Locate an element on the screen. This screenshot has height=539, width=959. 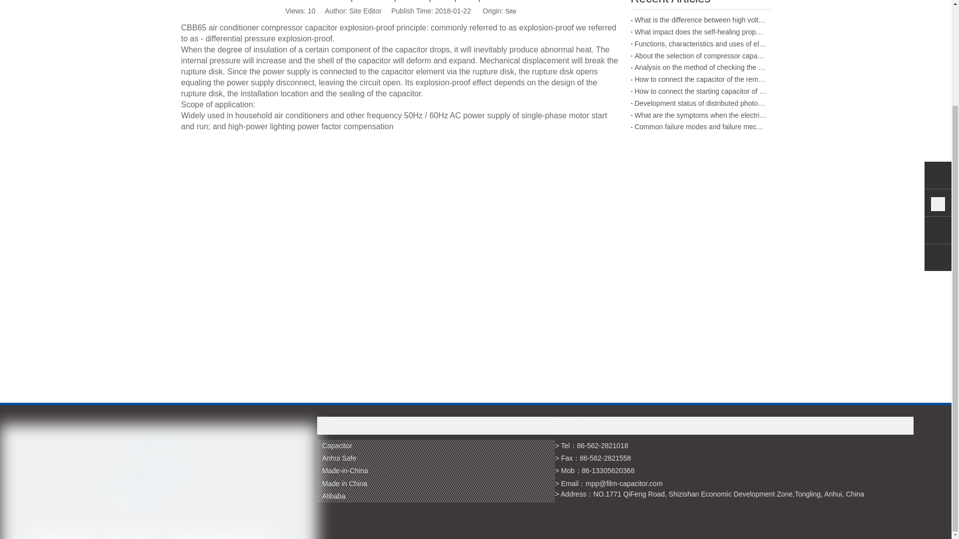
Analysis on the method of checking the compressor capacitor is located at coordinates (700, 68).